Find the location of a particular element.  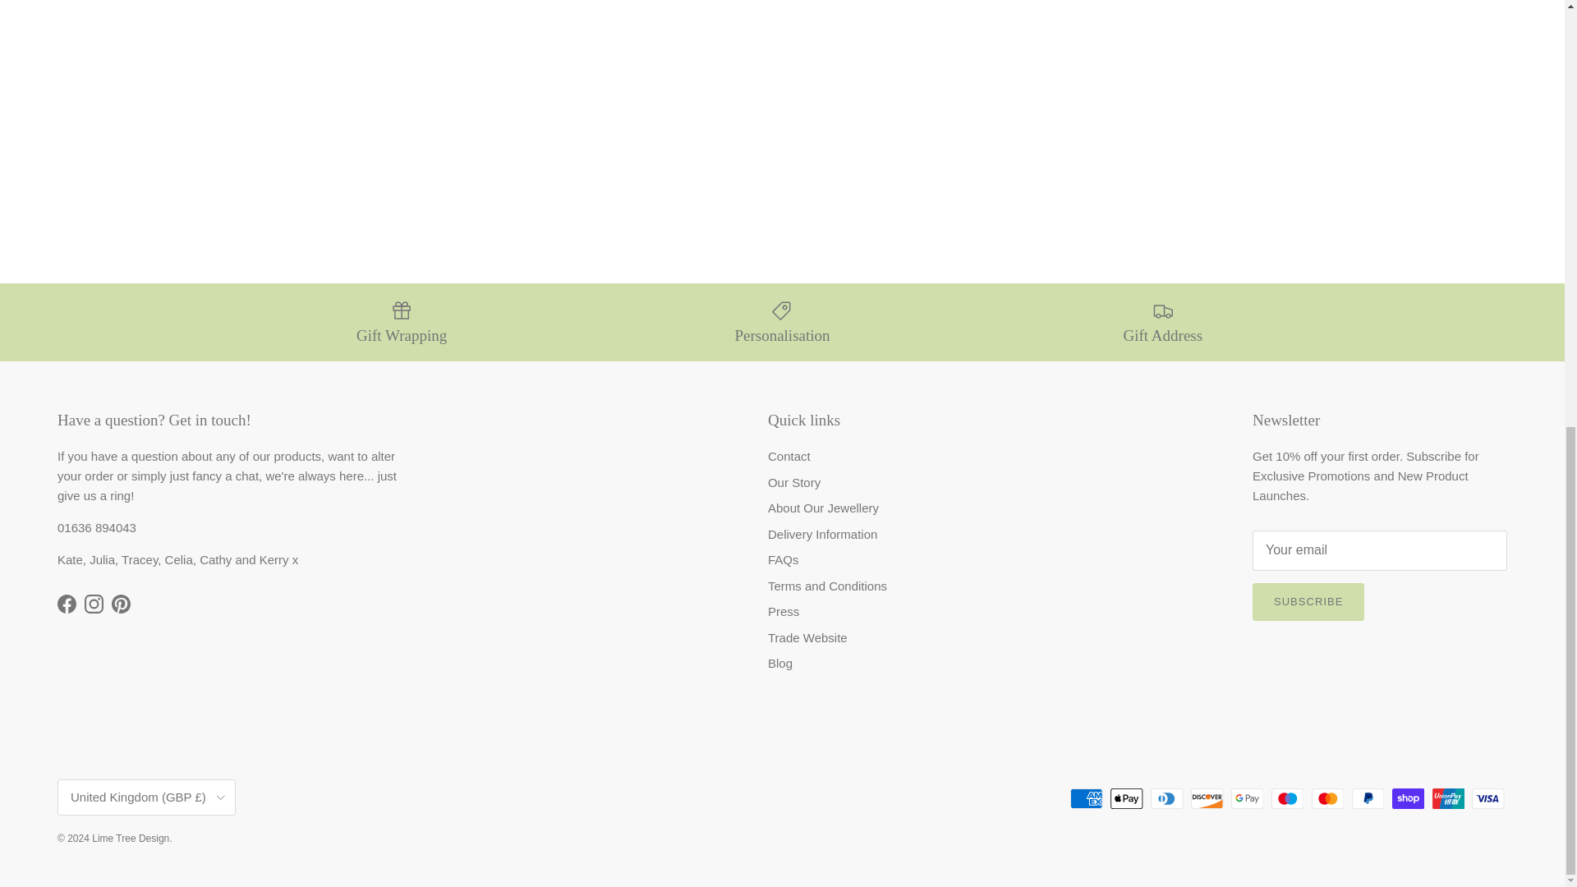

Lime Tree Design on Instagram is located at coordinates (94, 604).